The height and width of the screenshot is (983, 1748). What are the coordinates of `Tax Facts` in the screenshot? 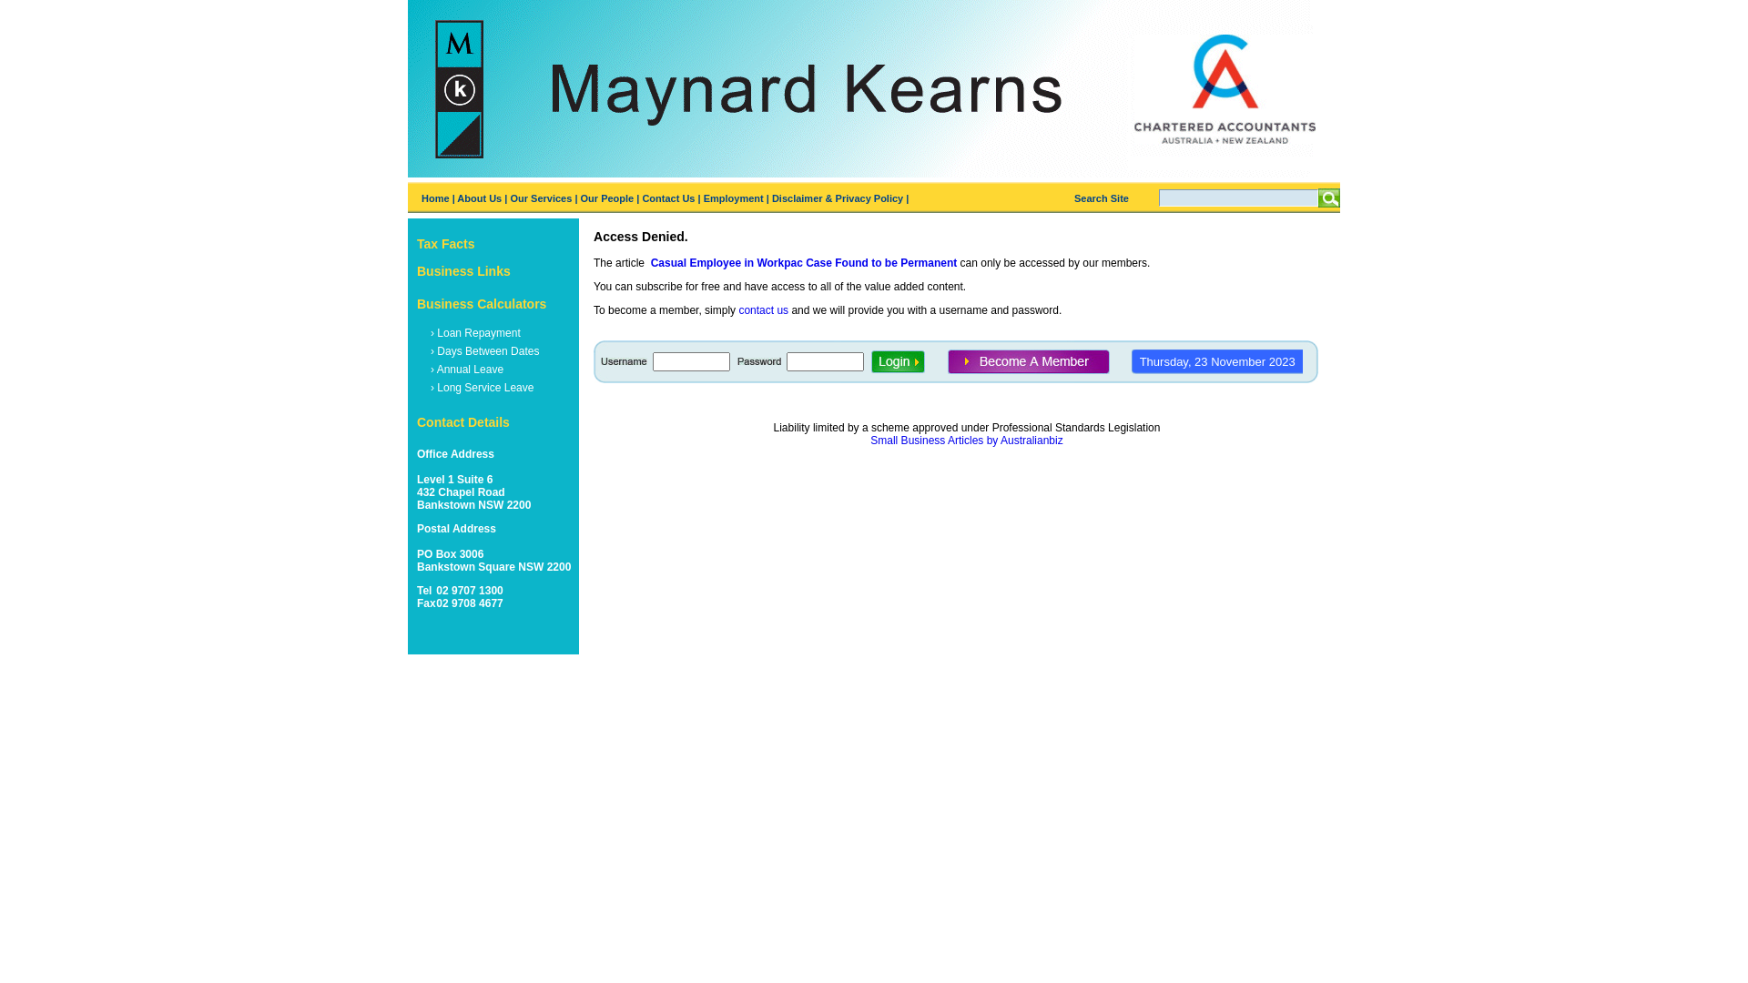 It's located at (446, 244).